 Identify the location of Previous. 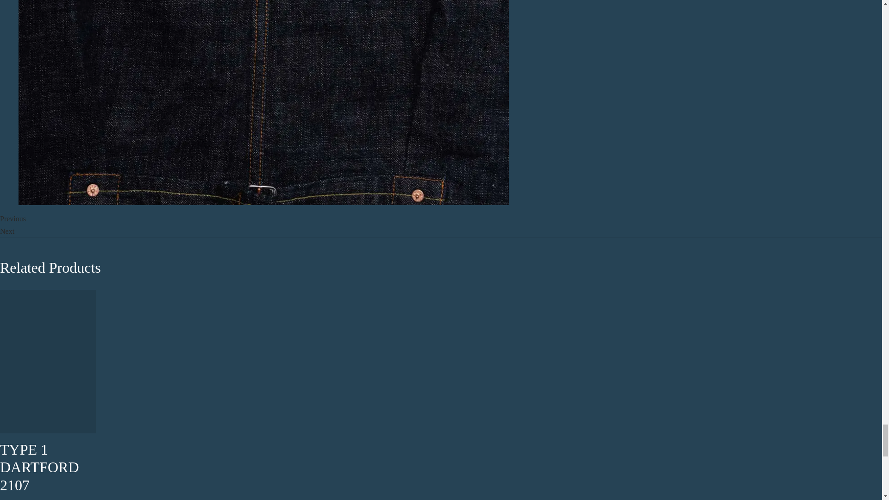
(13, 219).